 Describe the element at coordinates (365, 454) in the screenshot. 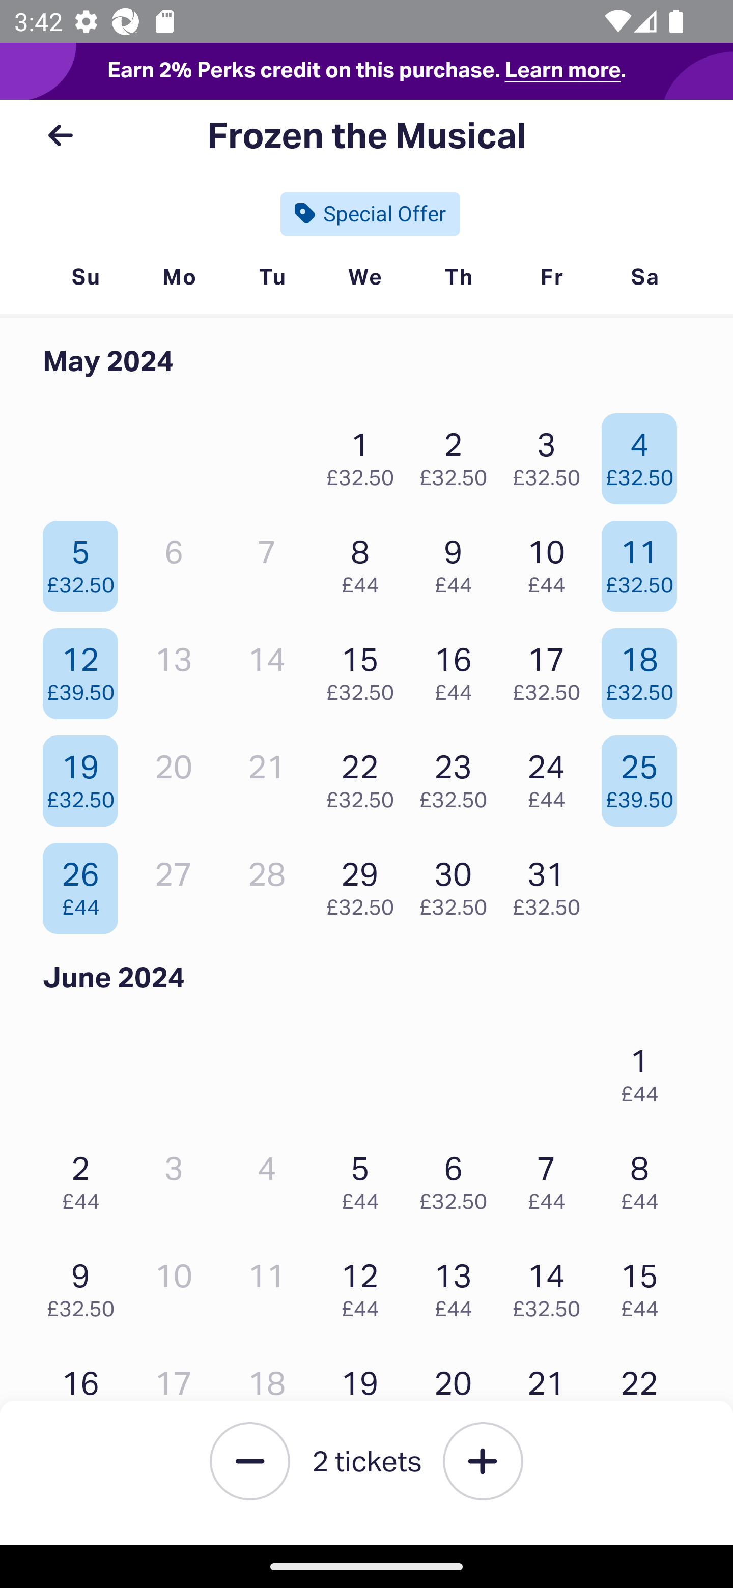

I see `1 £32.50` at that location.